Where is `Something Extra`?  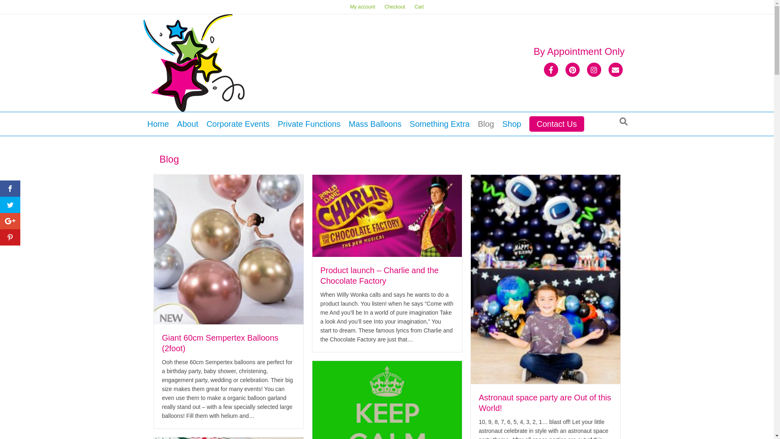
Something Extra is located at coordinates (440, 124).